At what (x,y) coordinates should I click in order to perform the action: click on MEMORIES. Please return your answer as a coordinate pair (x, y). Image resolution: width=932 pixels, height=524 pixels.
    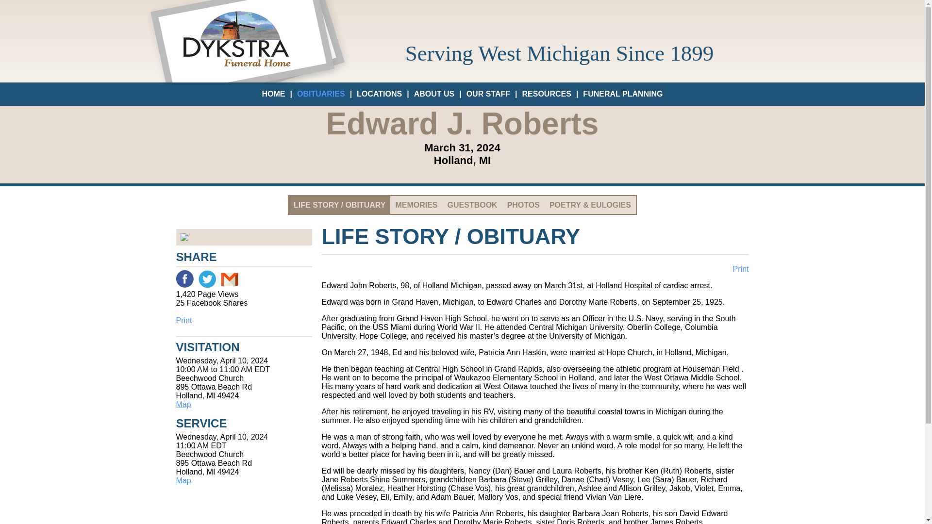
    Looking at the image, I should click on (416, 205).